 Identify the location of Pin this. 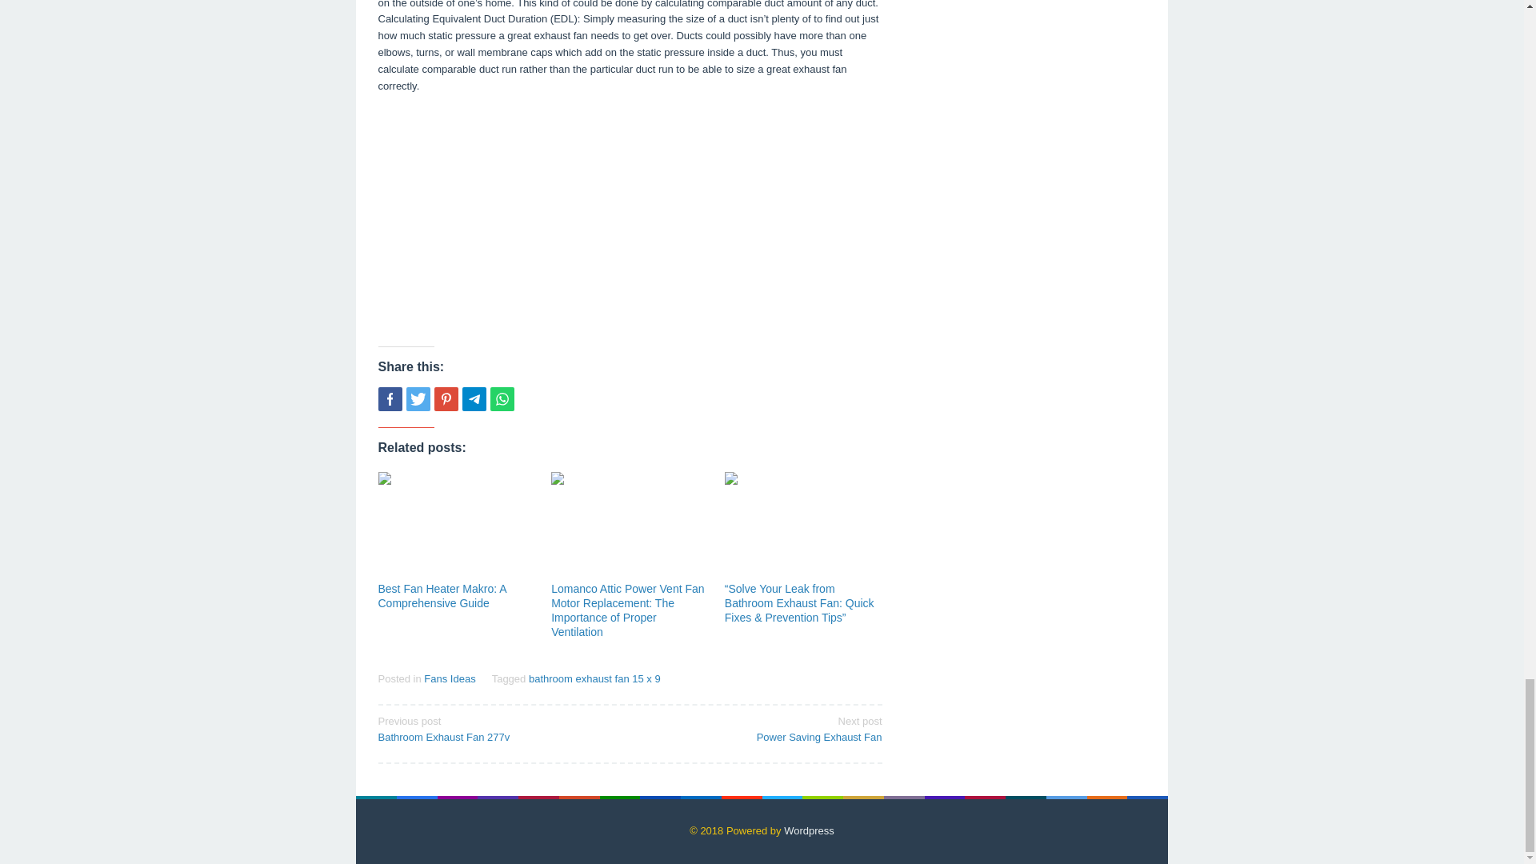
(445, 398).